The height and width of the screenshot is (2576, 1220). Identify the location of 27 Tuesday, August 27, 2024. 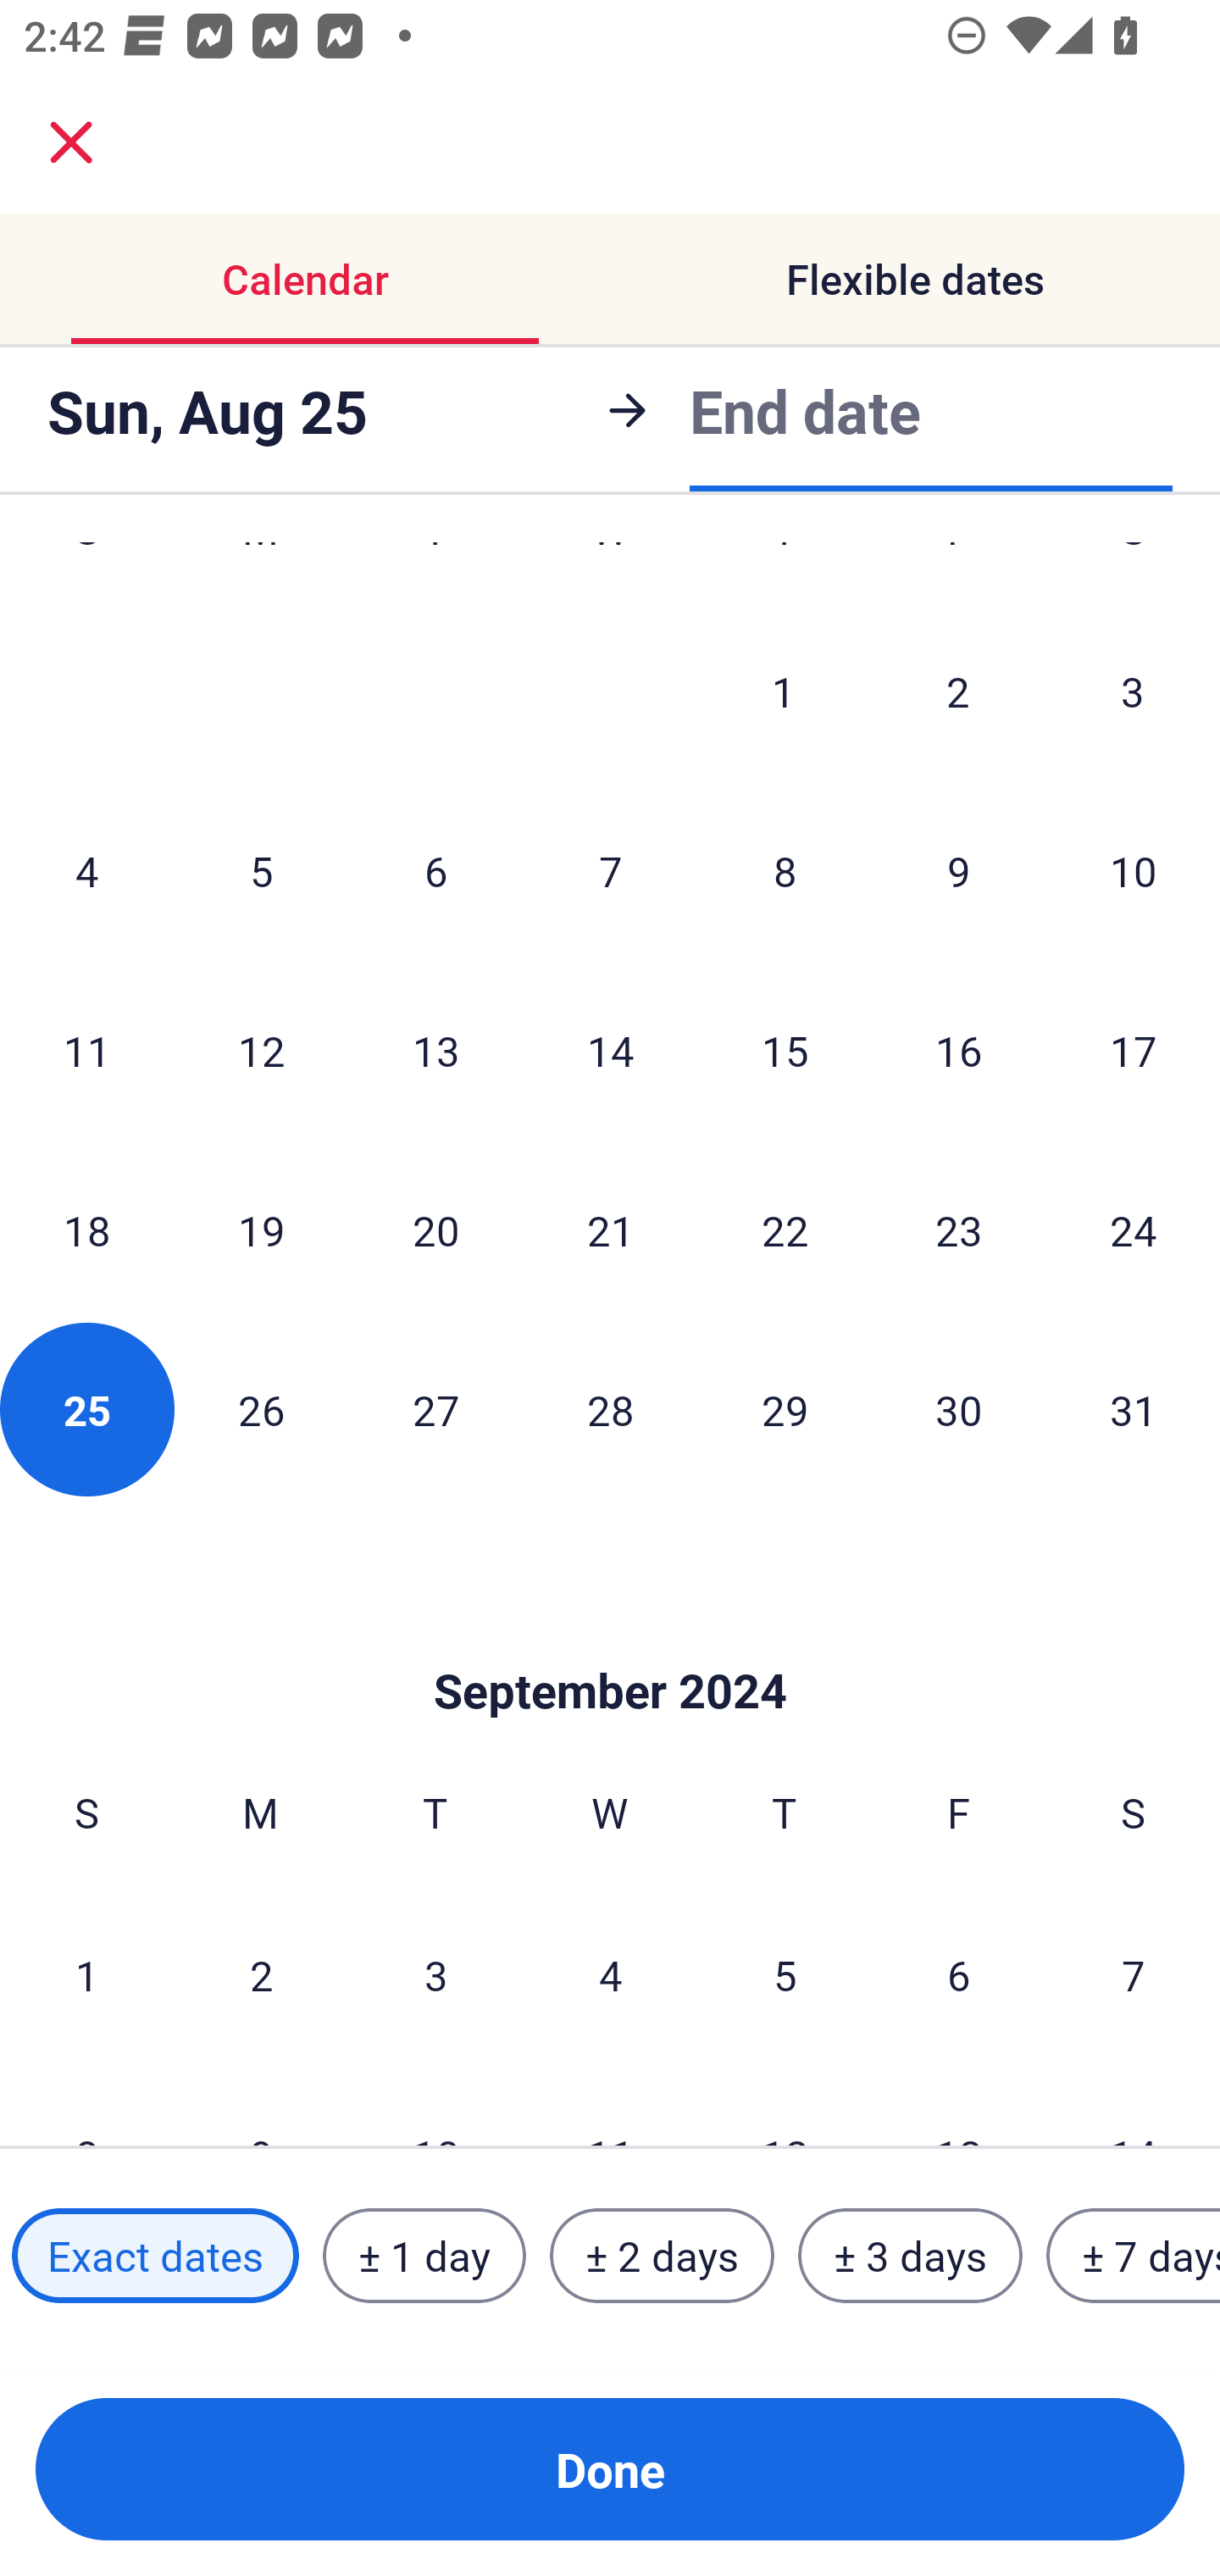
(435, 1408).